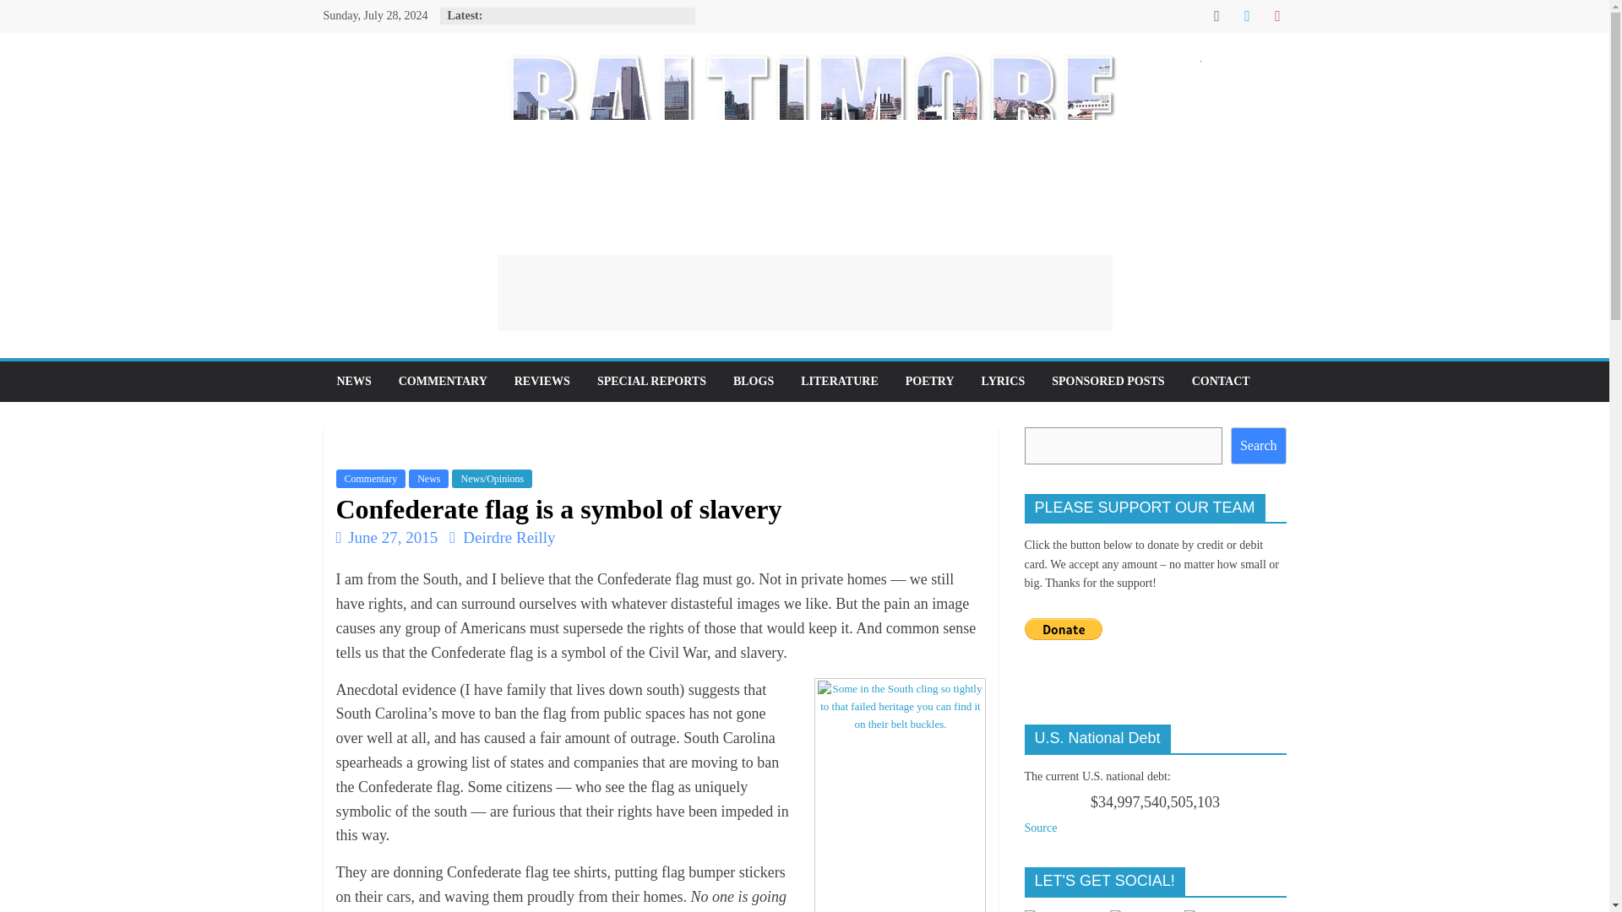 Image resolution: width=1622 pixels, height=912 pixels. What do you see at coordinates (371, 478) in the screenshot?
I see `Commentary` at bounding box center [371, 478].